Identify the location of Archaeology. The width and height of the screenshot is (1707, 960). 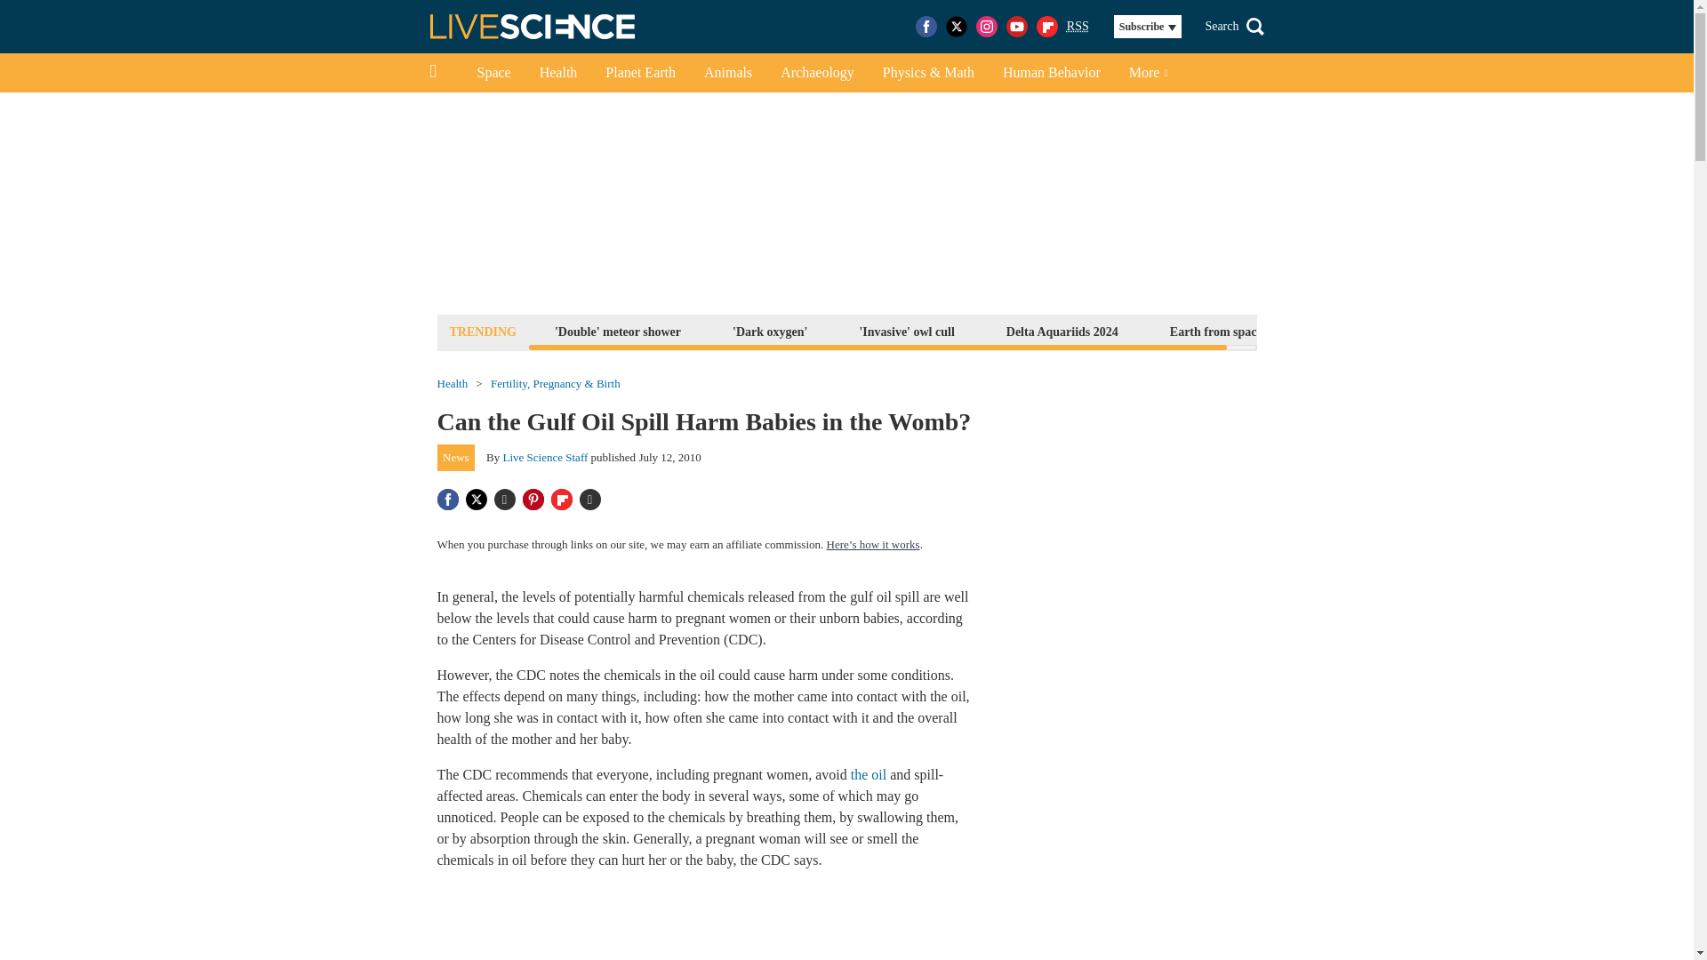
(818, 73).